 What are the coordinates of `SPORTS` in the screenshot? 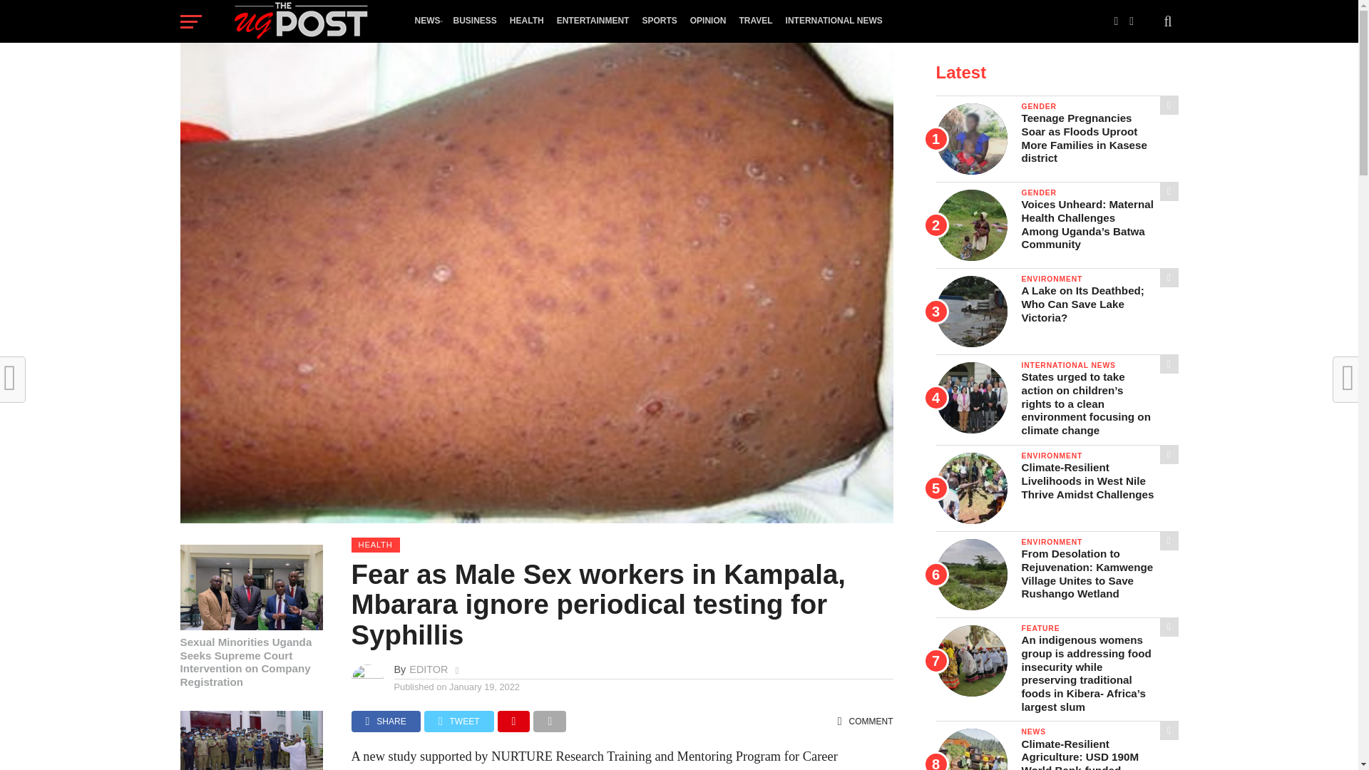 It's located at (659, 21).